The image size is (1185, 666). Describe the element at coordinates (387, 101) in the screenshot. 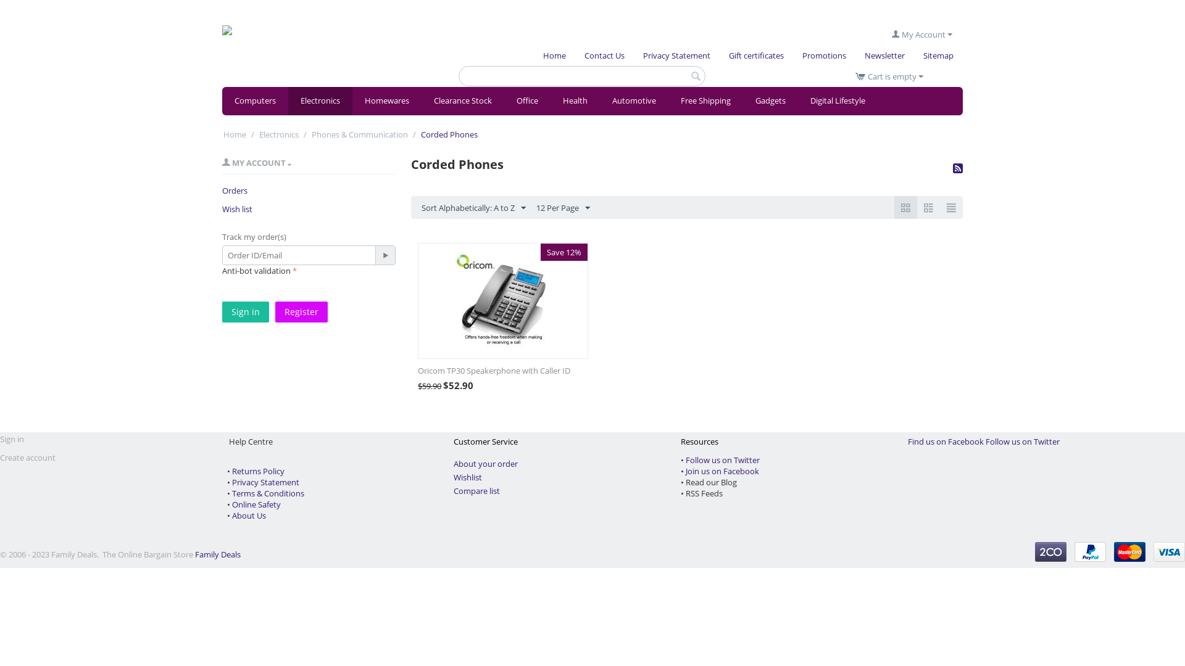

I see `Homewares` at that location.